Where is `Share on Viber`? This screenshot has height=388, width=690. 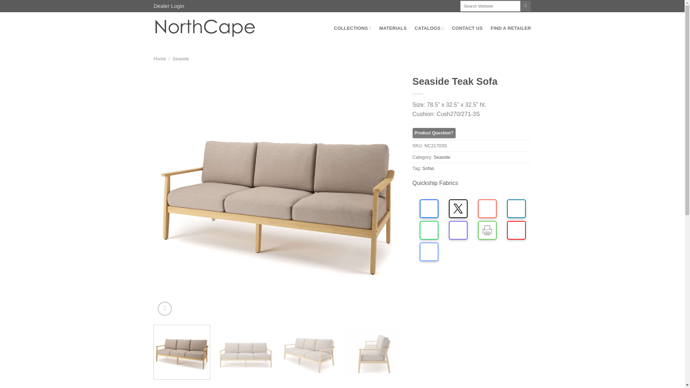 Share on Viber is located at coordinates (458, 230).